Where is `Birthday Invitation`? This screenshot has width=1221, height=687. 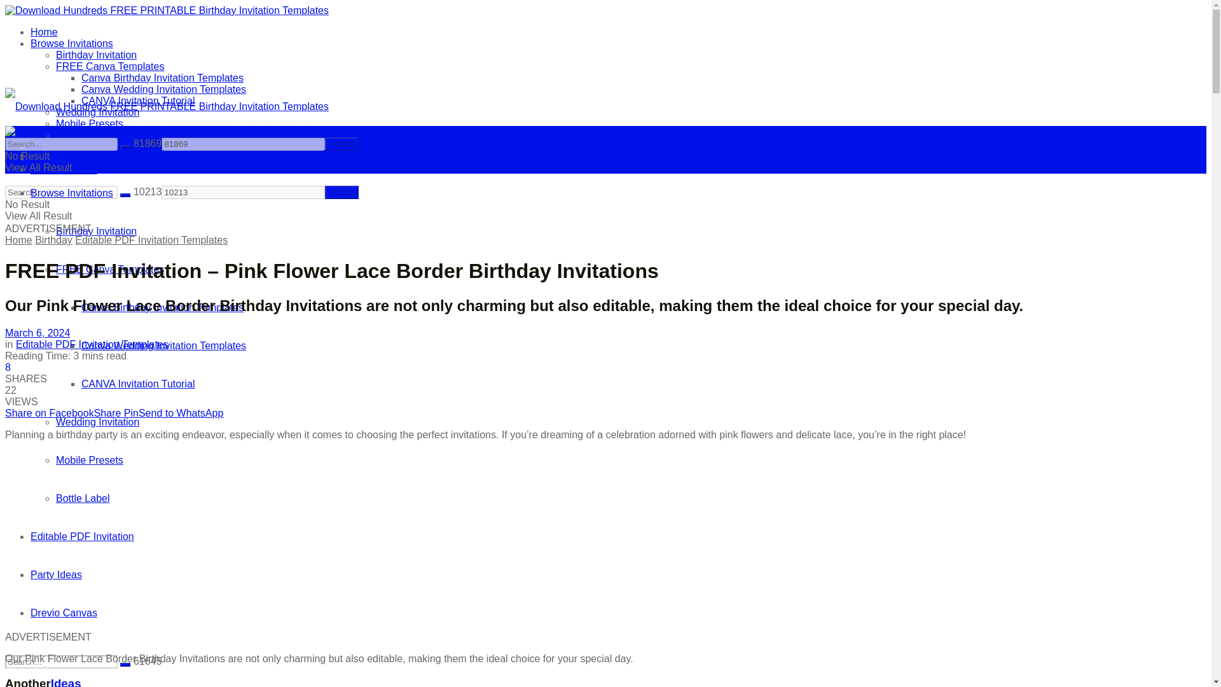 Birthday Invitation is located at coordinates (97, 231).